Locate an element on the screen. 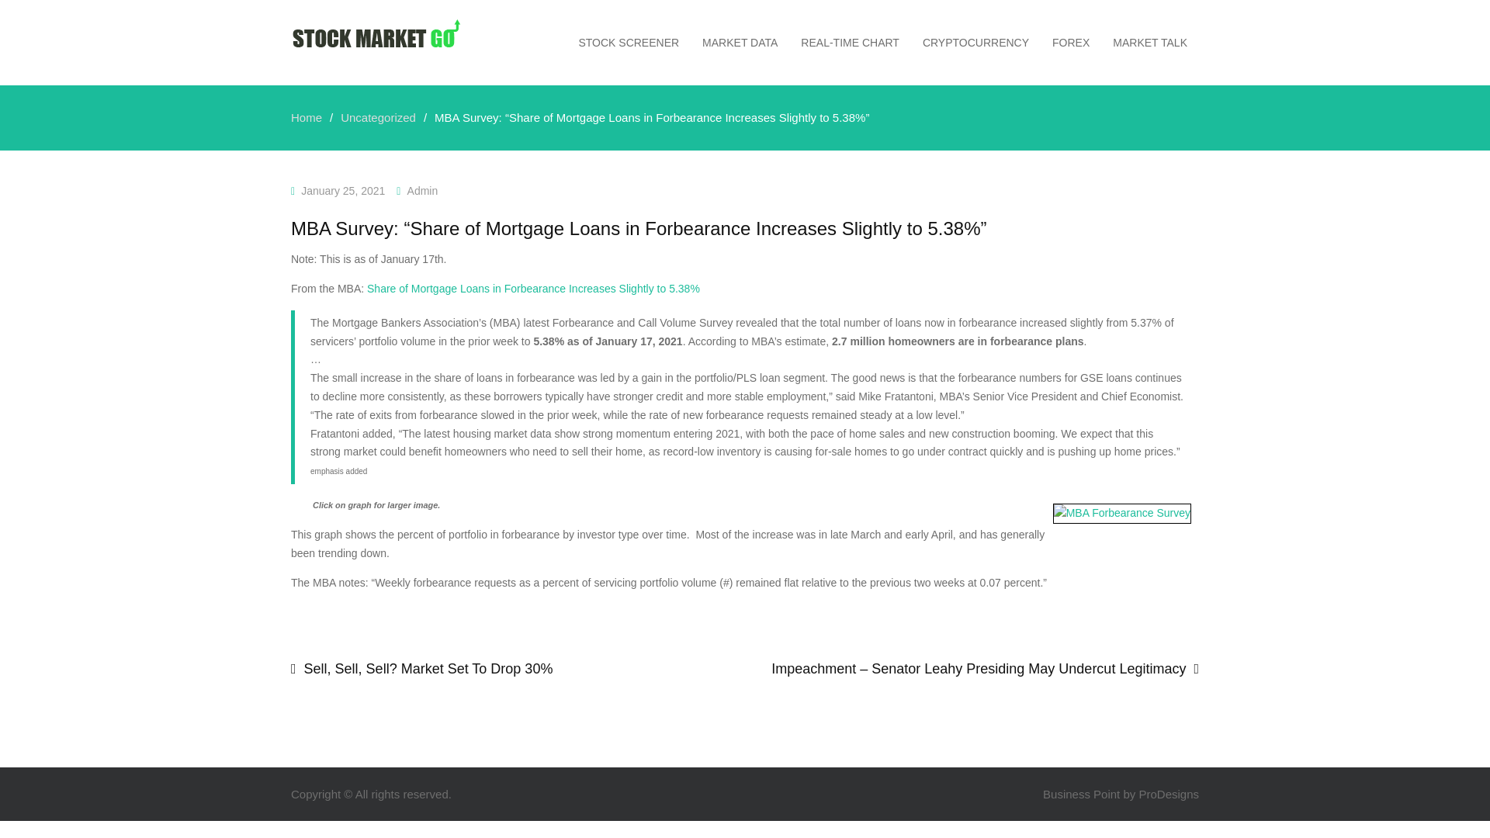  MARKET DATA is located at coordinates (740, 42).